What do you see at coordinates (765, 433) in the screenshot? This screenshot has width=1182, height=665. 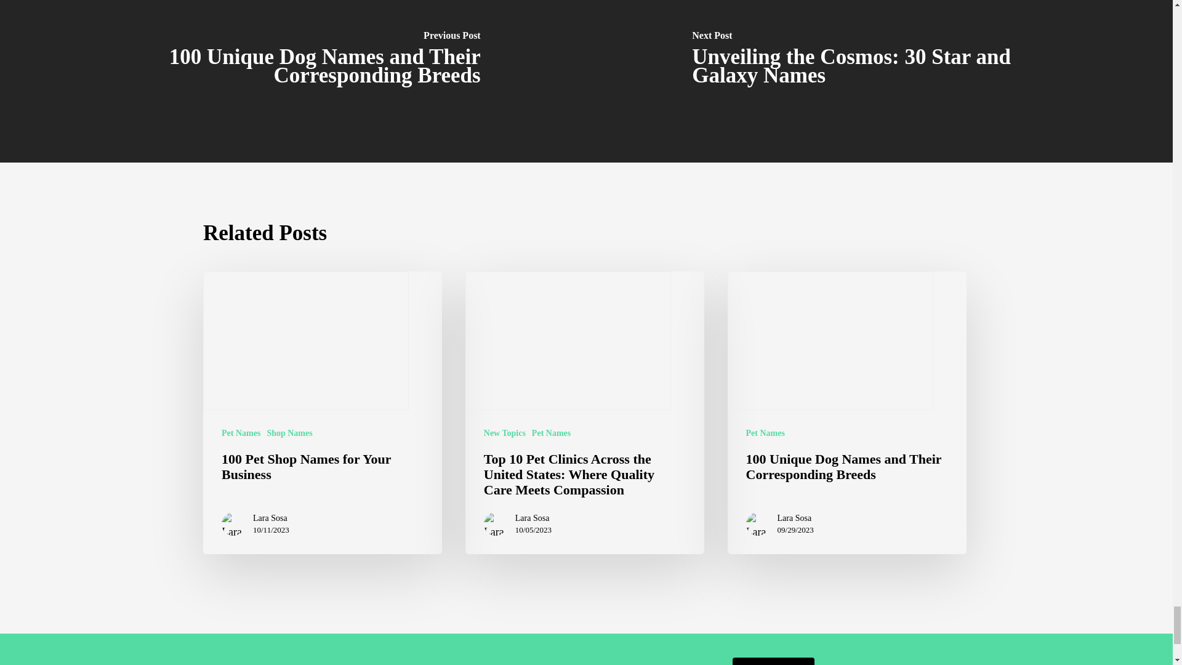 I see `Pet Names` at bounding box center [765, 433].